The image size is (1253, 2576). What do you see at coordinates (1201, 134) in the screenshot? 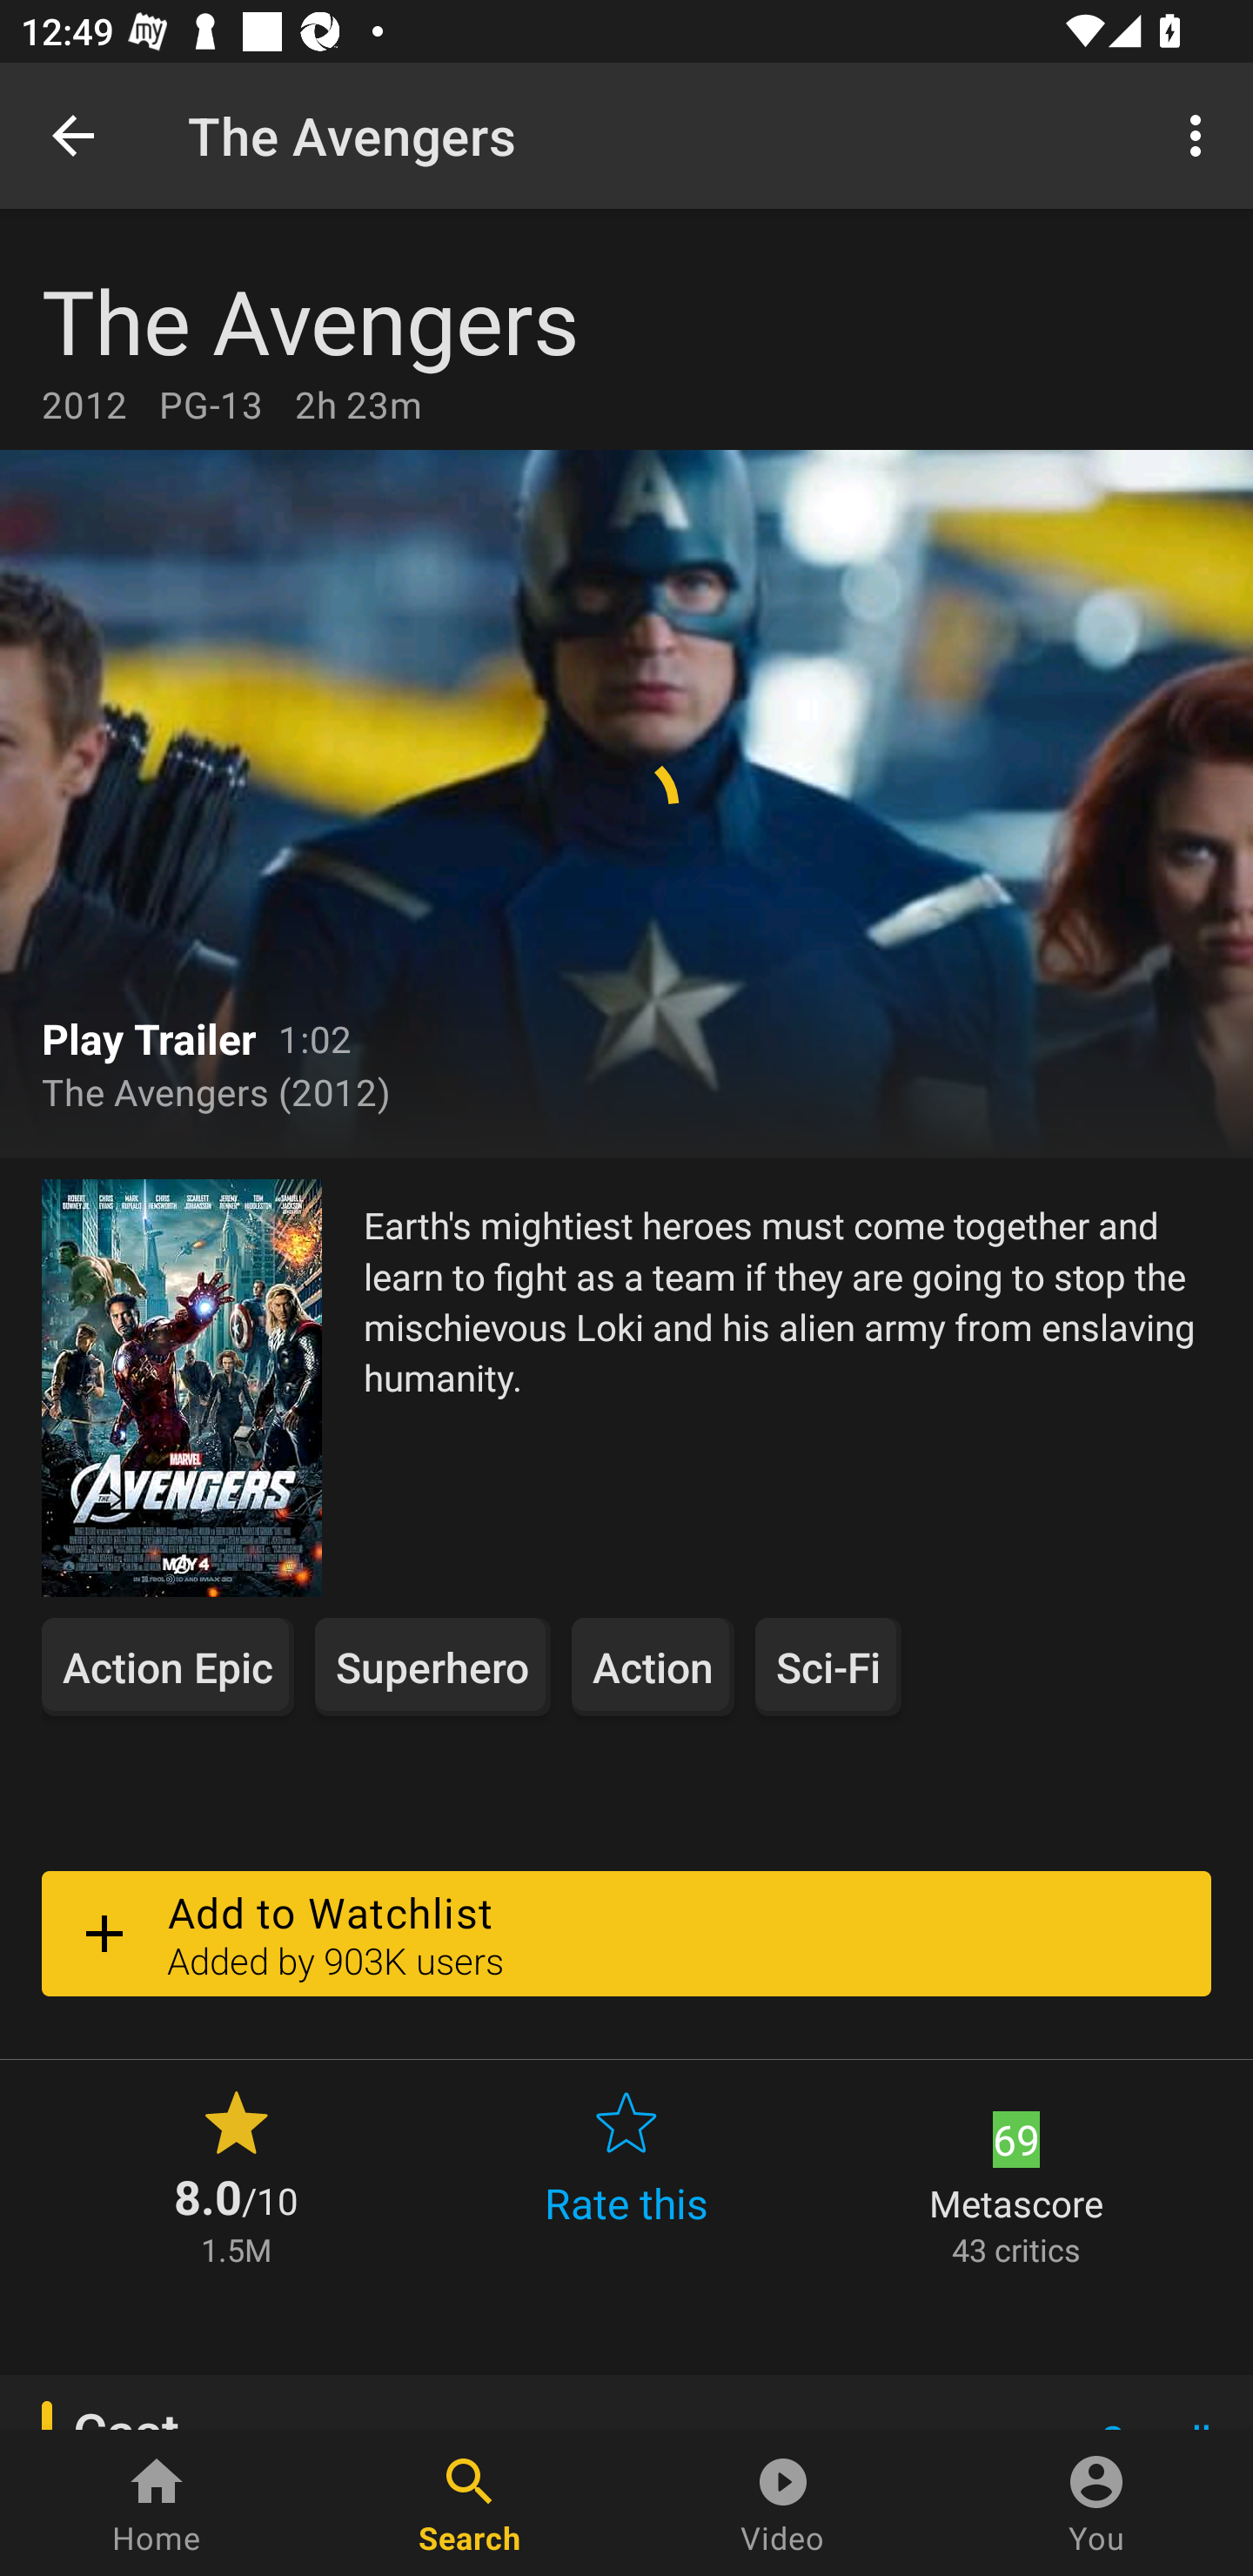
I see `More options` at bounding box center [1201, 134].